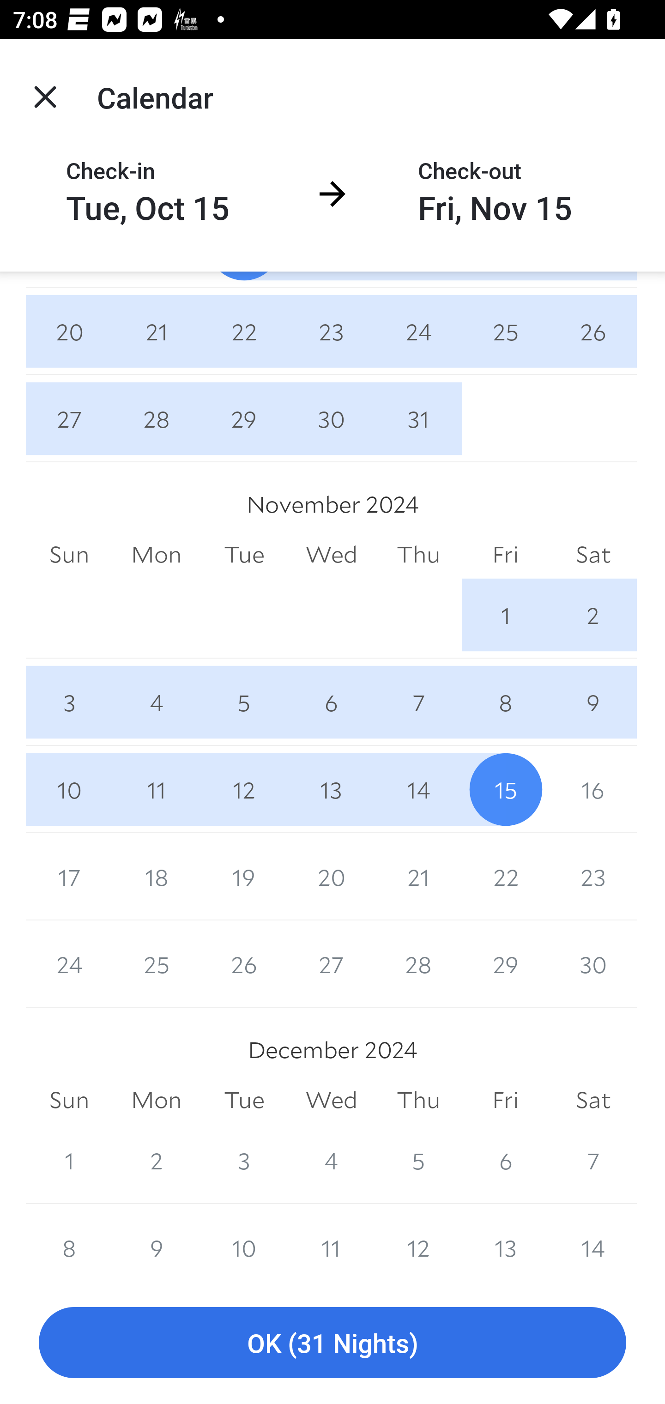 Image resolution: width=665 pixels, height=1404 pixels. I want to click on 3 3 November 2024, so click(69, 702).